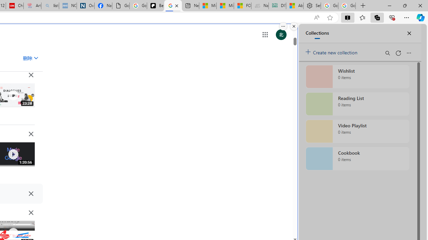 The image size is (428, 240). Describe the element at coordinates (13, 233) in the screenshot. I see `Class: IVR0f NMm5M` at that location.